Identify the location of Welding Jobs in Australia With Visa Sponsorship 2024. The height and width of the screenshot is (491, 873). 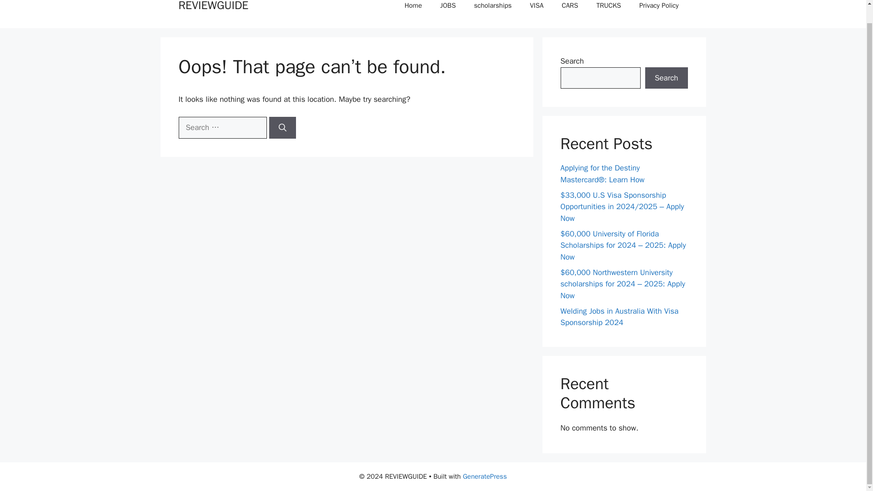
(619, 317).